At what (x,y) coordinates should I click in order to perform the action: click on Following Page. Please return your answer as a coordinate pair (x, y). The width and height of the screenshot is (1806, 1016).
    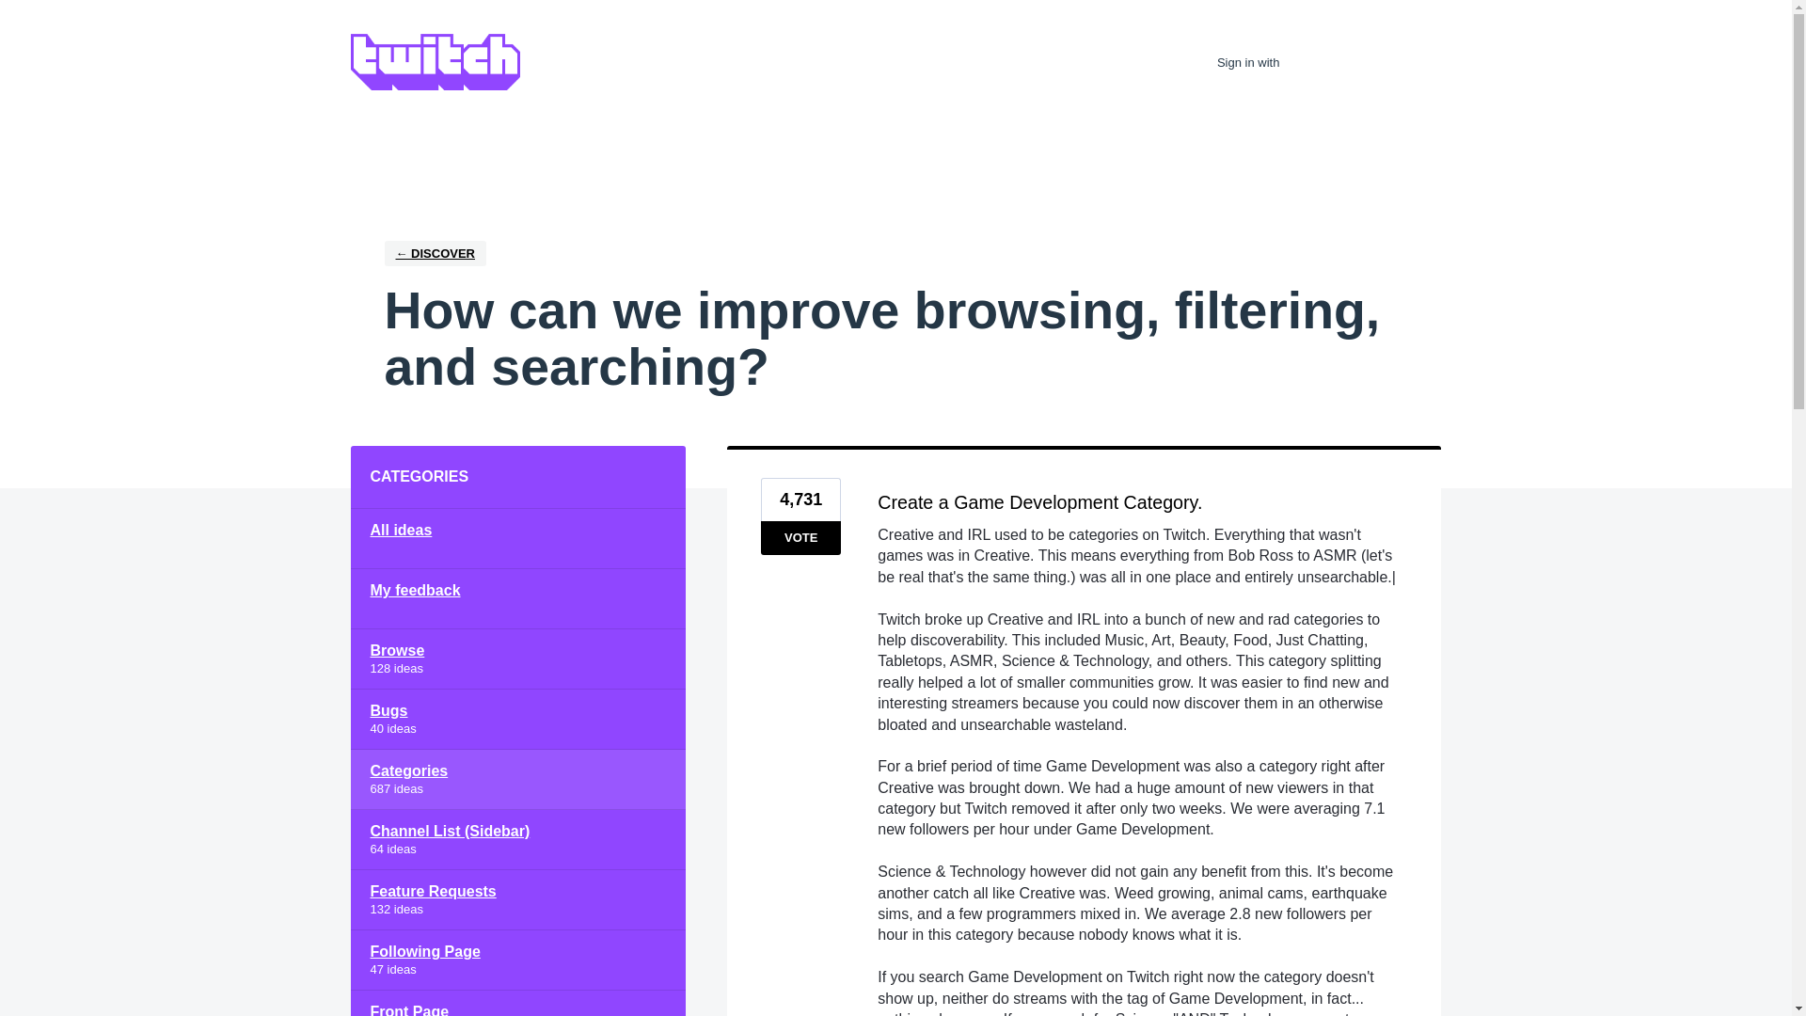
    Looking at the image, I should click on (517, 960).